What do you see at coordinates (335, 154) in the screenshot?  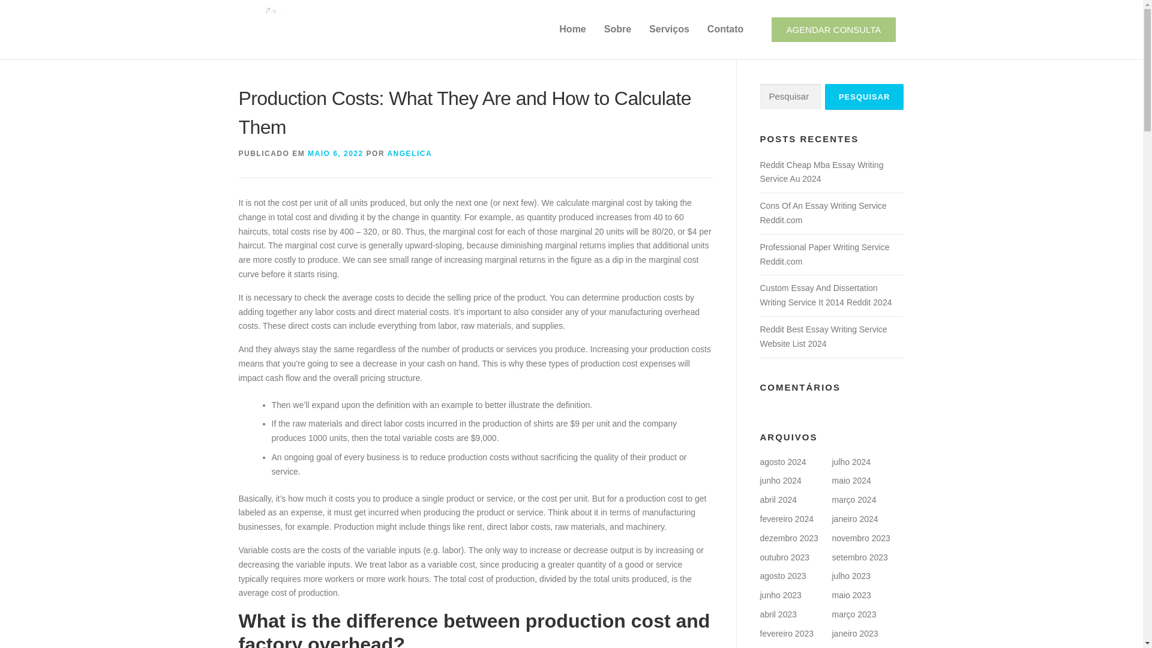 I see `MAIO 6, 2022` at bounding box center [335, 154].